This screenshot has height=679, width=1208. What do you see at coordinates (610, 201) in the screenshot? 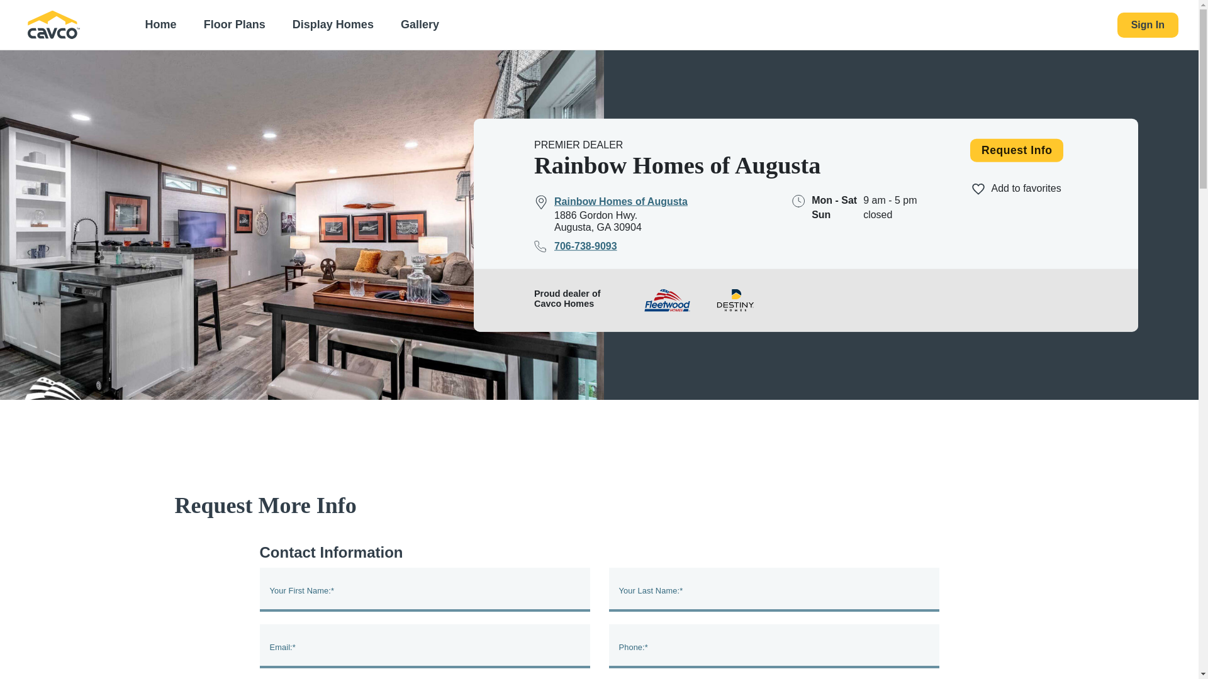
I see `Rainbow Homes of Augusta` at bounding box center [610, 201].